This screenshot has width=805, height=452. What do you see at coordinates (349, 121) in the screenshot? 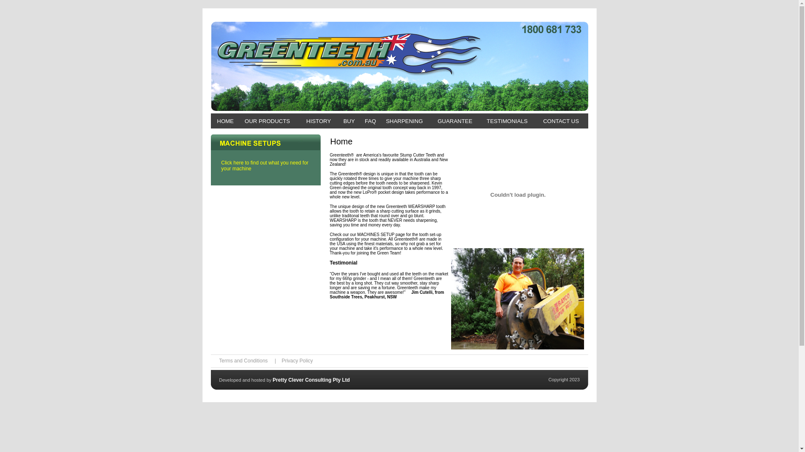
I see `BUY` at bounding box center [349, 121].